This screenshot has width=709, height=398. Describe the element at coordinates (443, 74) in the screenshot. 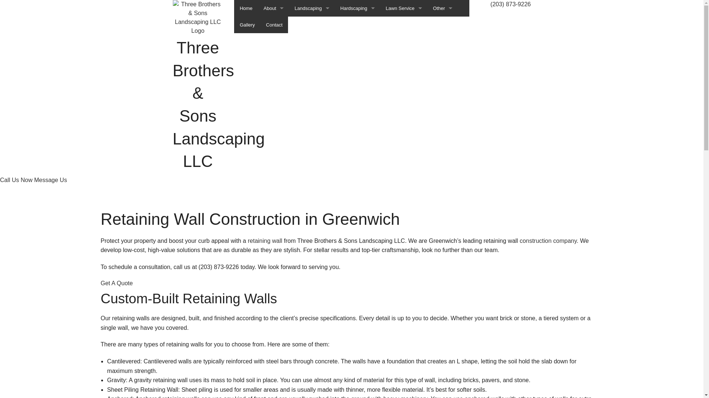

I see `Mulching` at that location.